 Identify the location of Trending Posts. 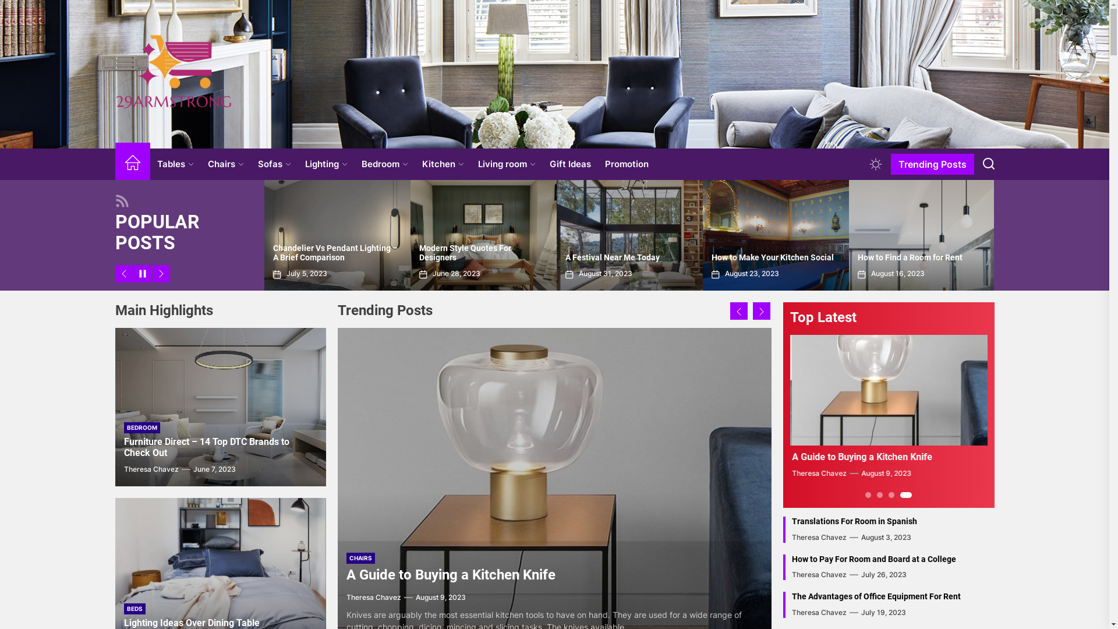
(933, 164).